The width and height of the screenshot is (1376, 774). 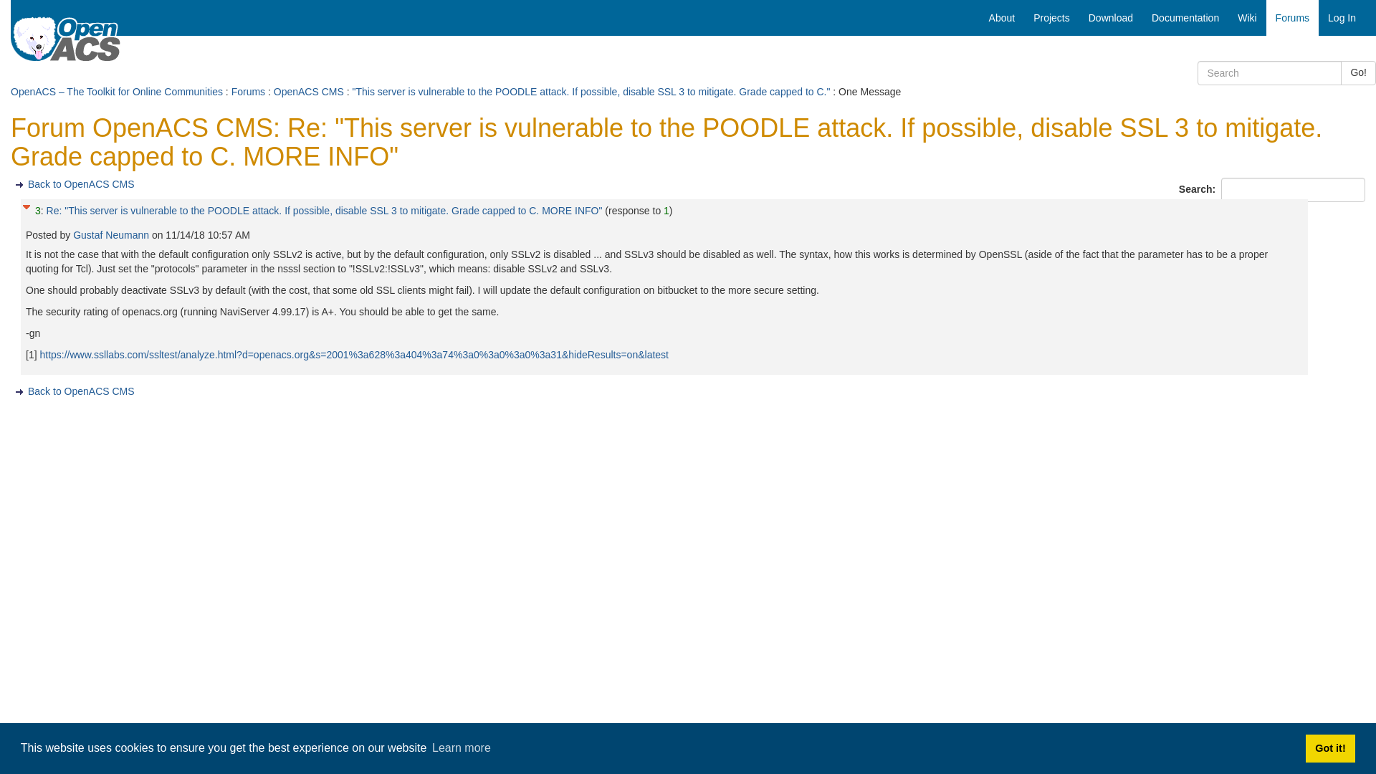 What do you see at coordinates (309, 92) in the screenshot?
I see `OpenACS CMS` at bounding box center [309, 92].